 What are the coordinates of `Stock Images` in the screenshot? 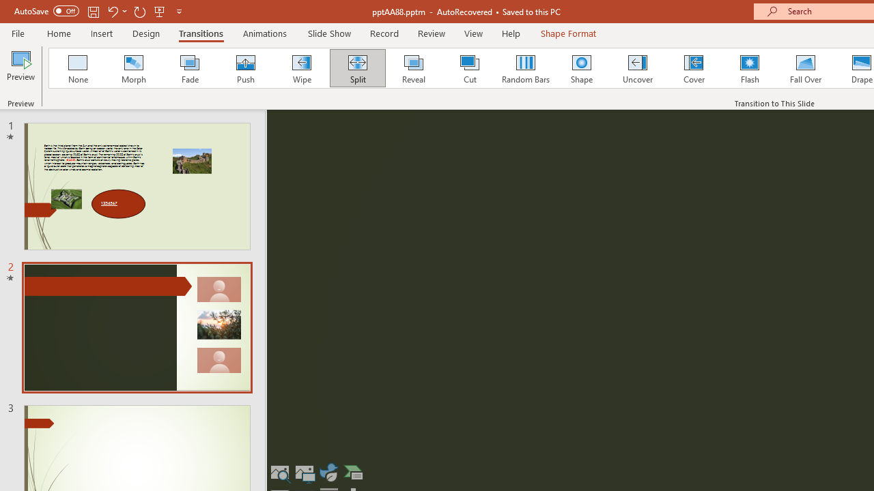 It's located at (280, 472).